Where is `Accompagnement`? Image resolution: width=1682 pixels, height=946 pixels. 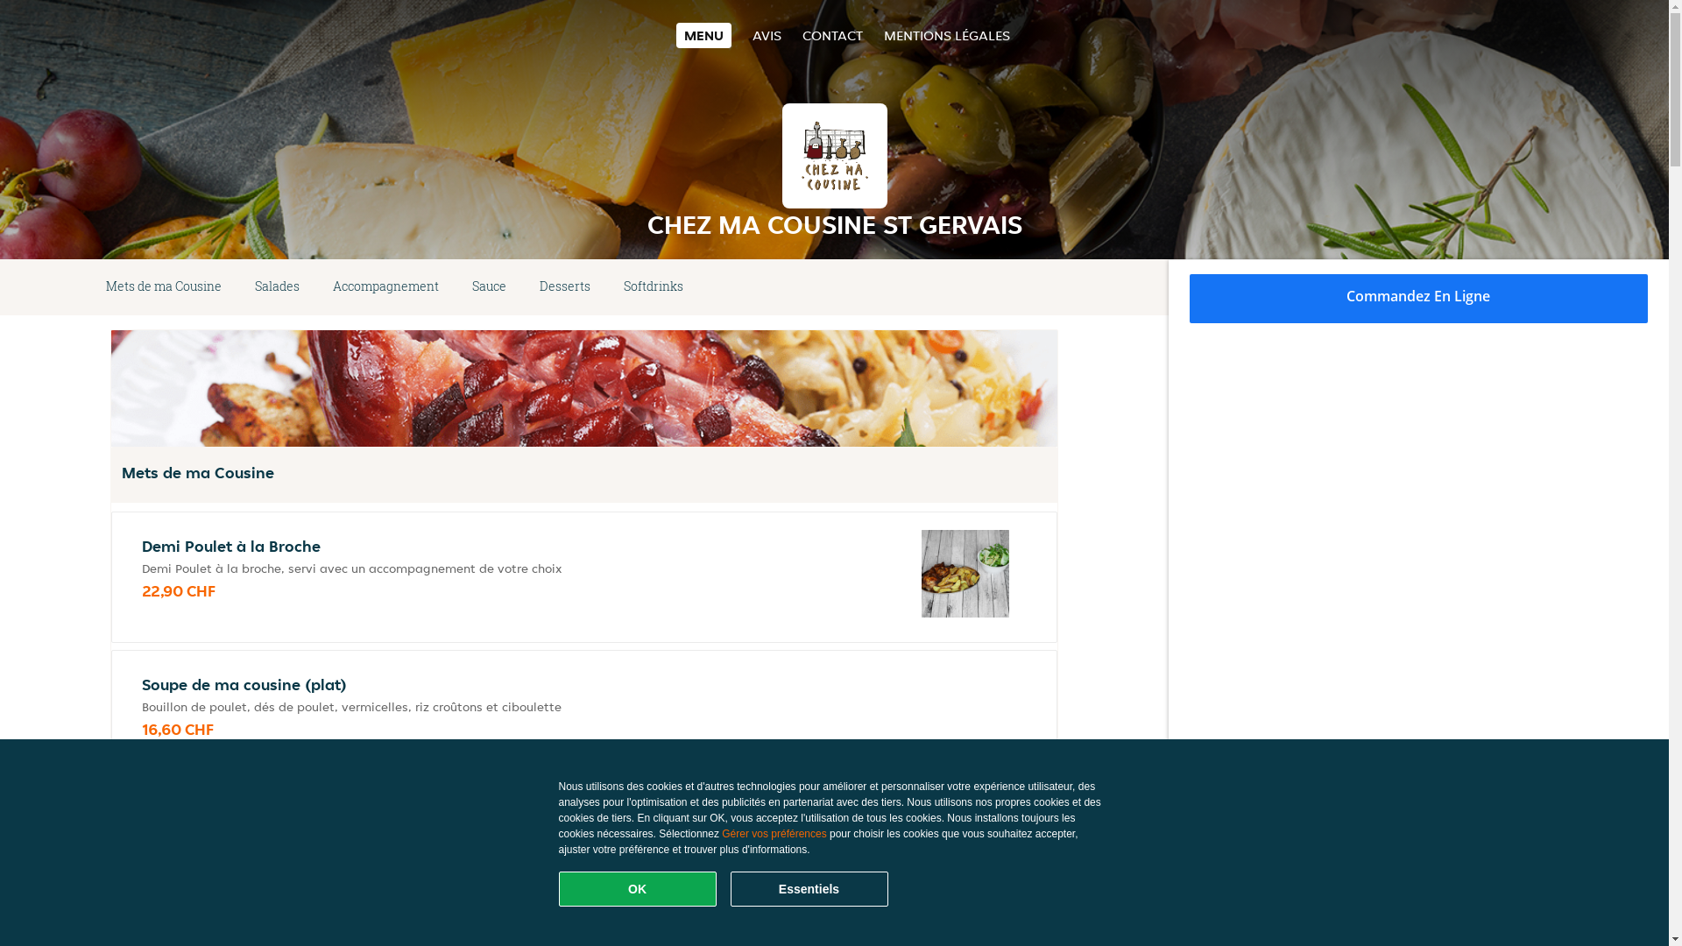
Accompagnement is located at coordinates (385, 287).